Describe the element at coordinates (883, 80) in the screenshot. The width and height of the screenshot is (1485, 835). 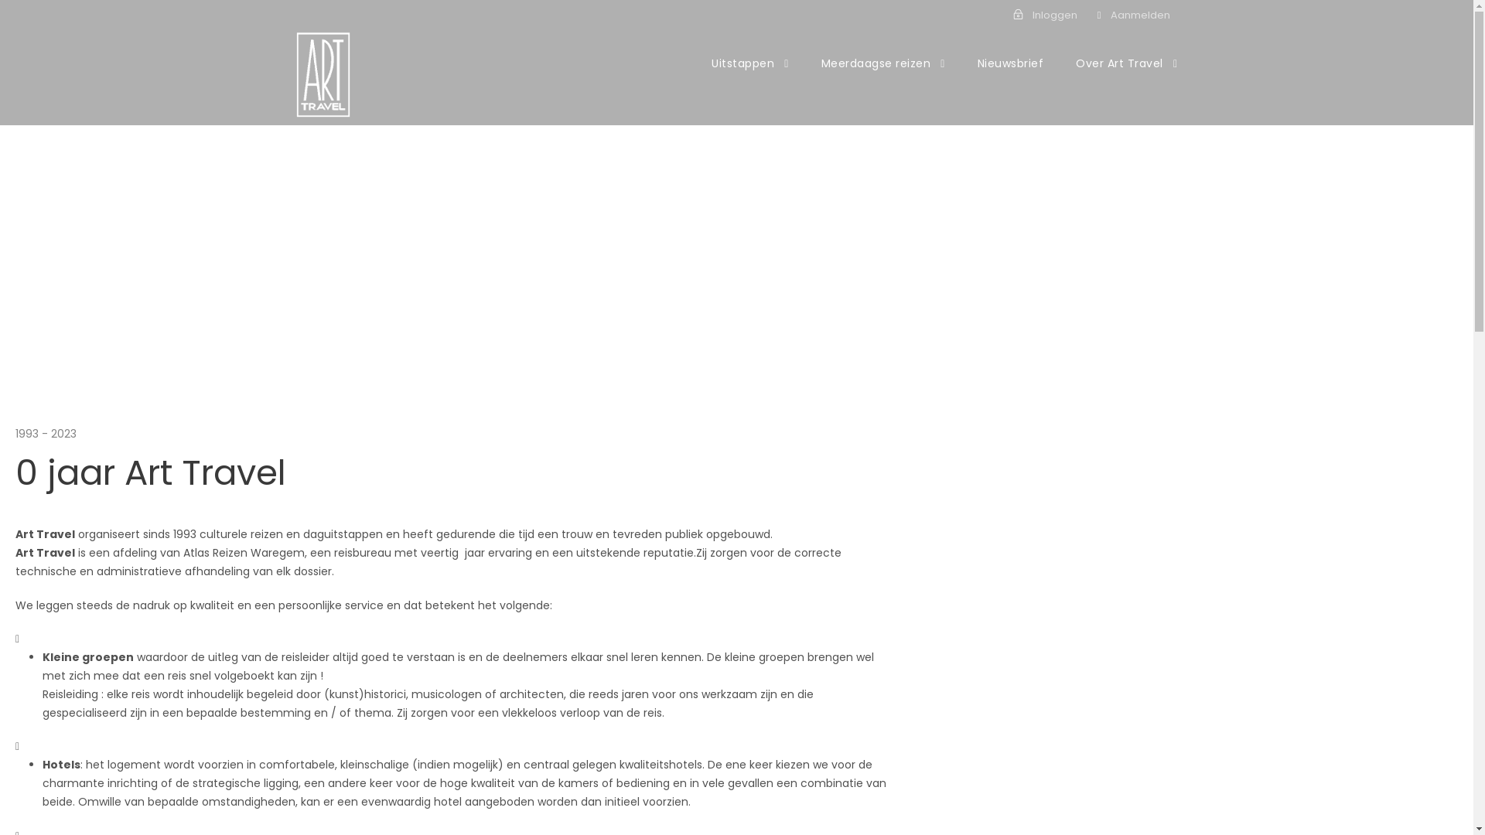
I see `Meerdaagse reizen` at that location.